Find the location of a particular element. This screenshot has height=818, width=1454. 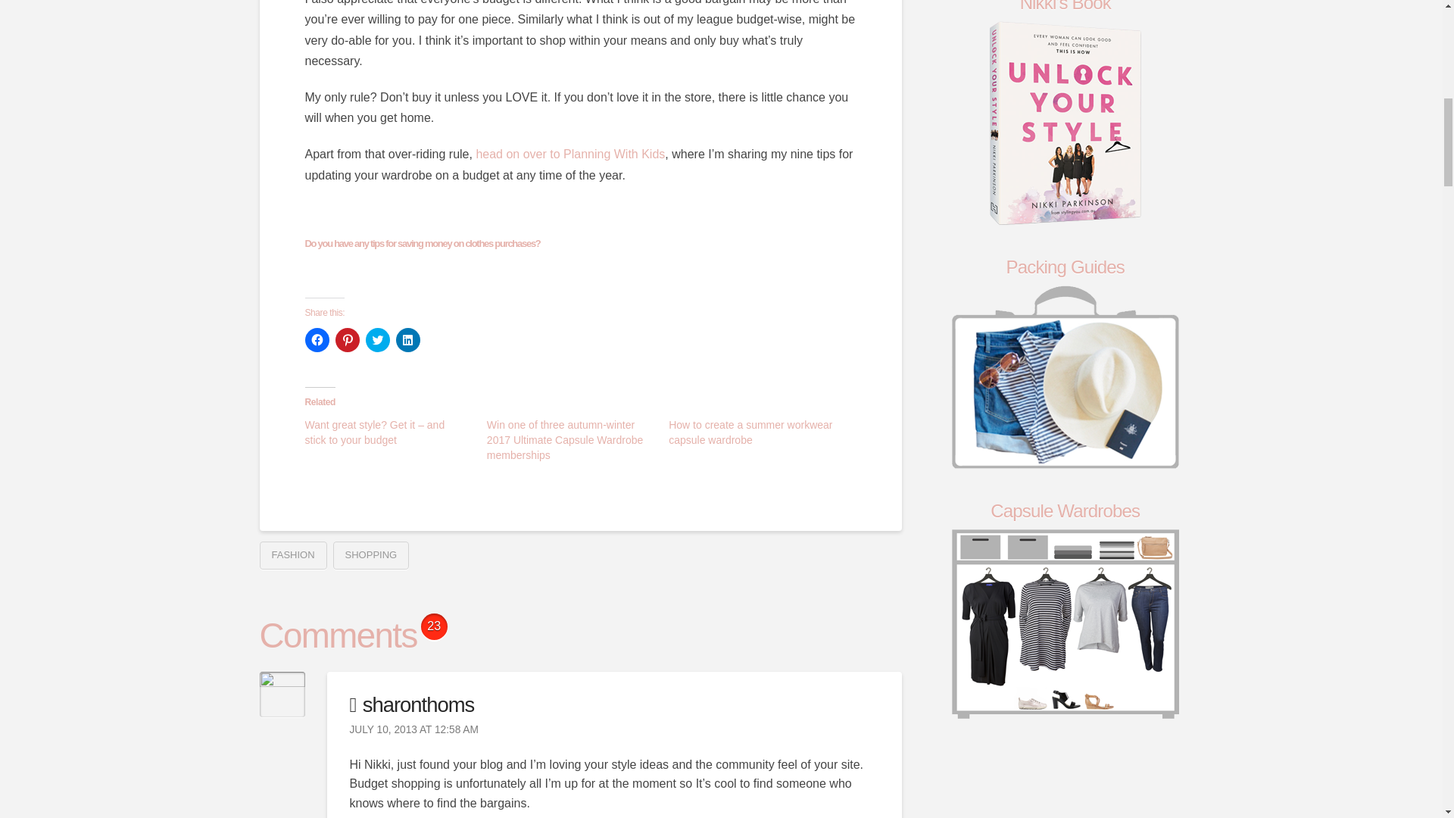

How to create a summer workwear capsule wardrobe is located at coordinates (750, 432).